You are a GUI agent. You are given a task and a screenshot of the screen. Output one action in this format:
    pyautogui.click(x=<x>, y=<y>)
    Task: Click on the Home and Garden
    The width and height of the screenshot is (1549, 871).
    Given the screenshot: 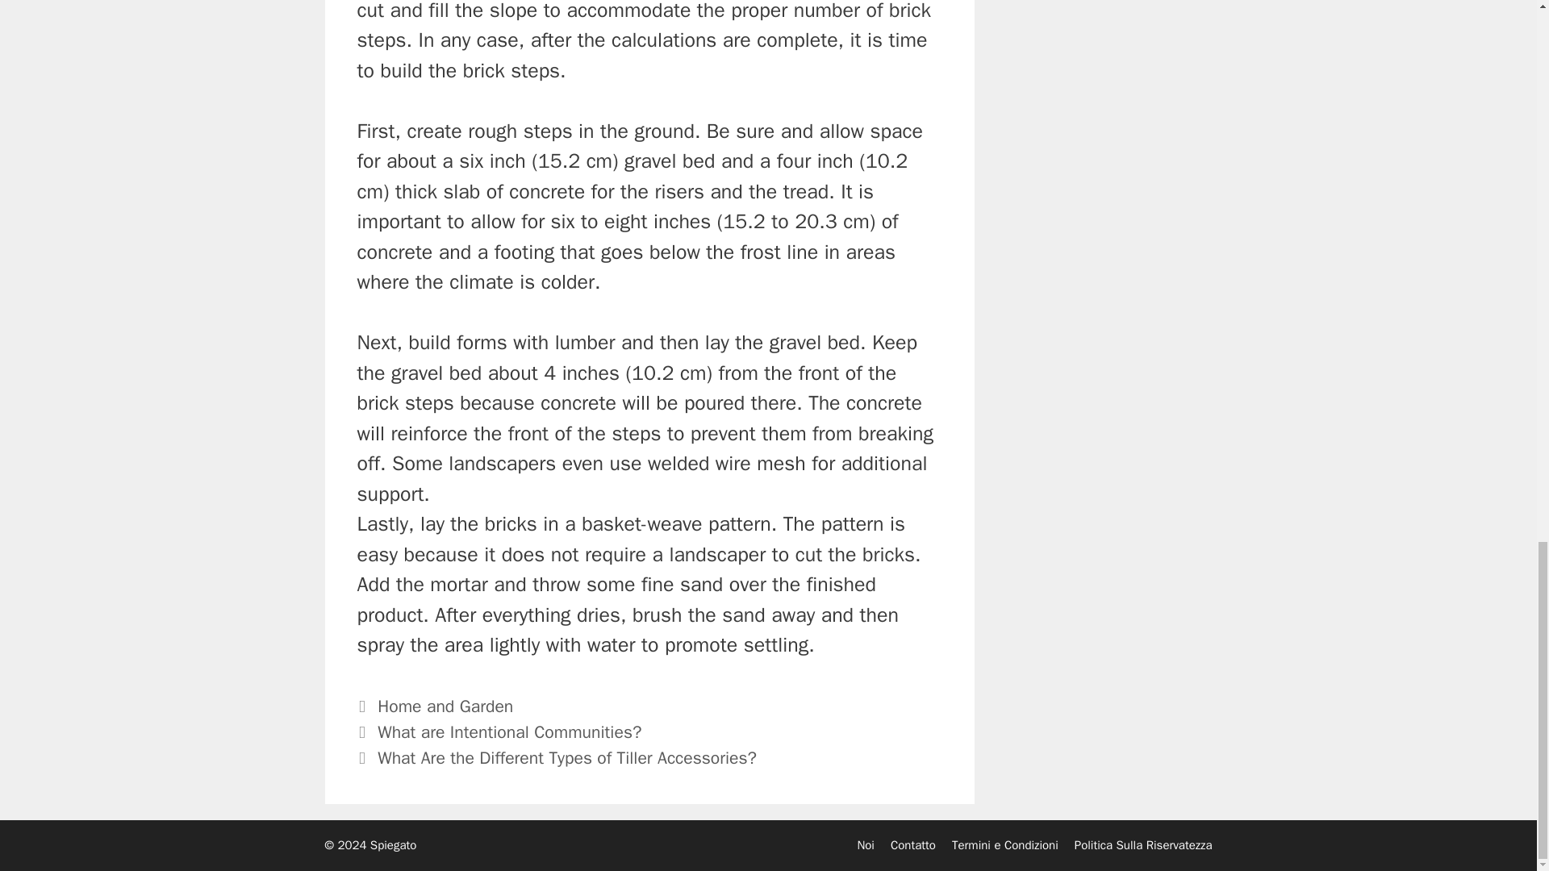 What is the action you would take?
    pyautogui.click(x=445, y=706)
    